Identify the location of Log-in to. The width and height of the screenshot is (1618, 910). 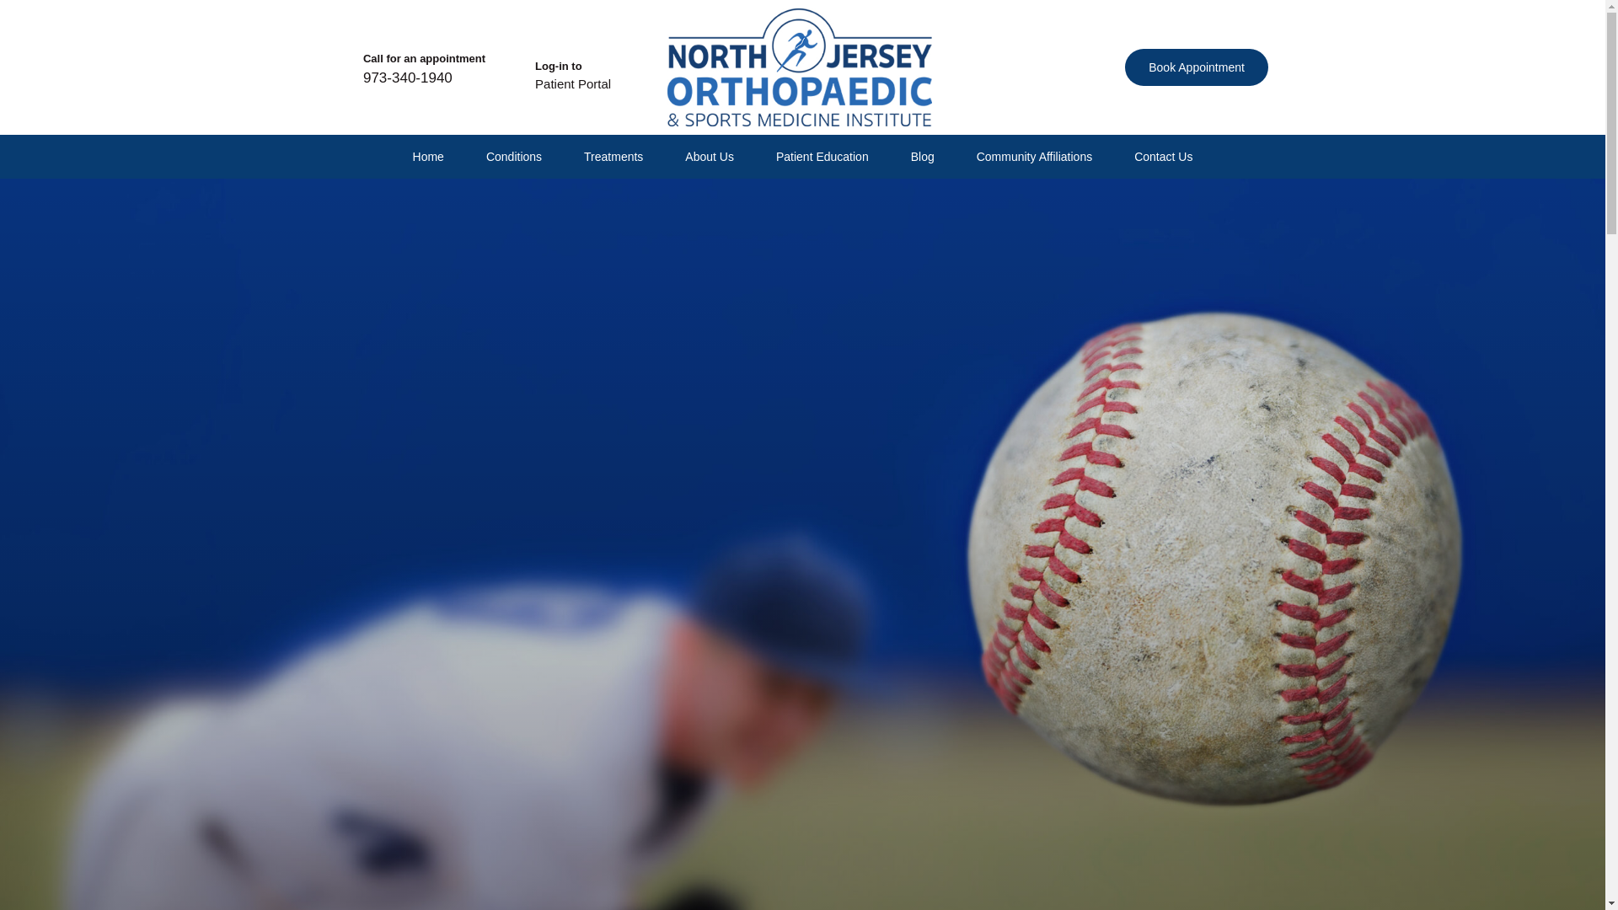
(559, 66).